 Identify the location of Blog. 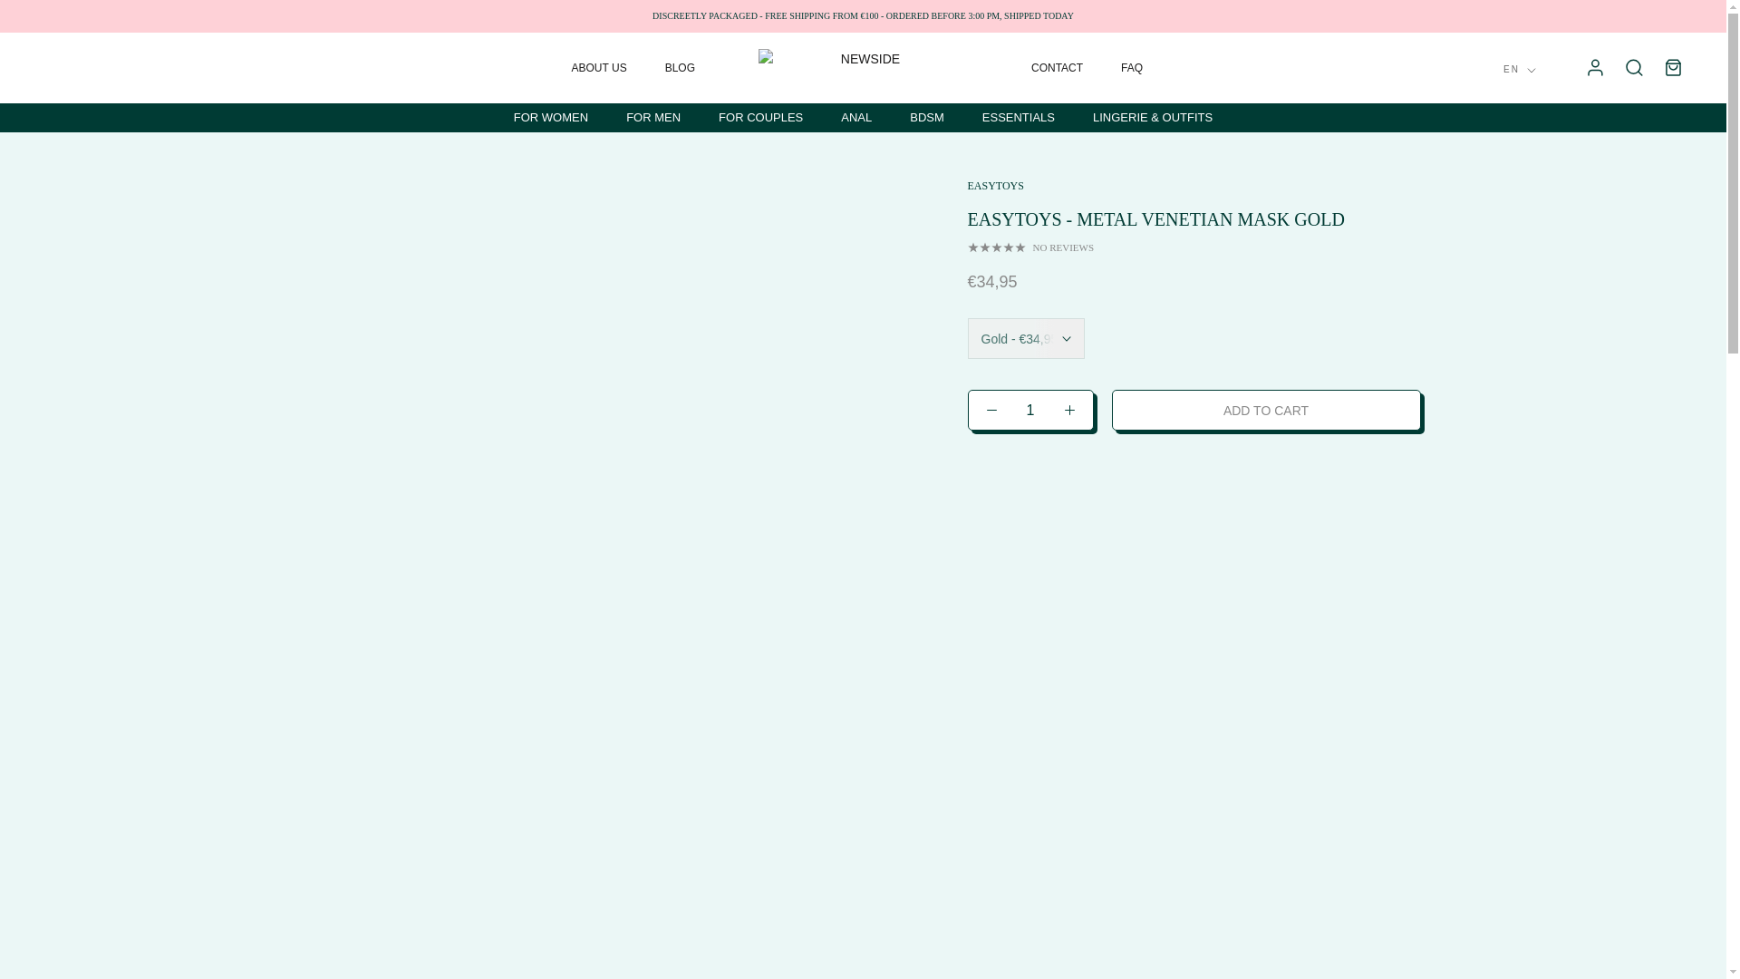
(680, 68).